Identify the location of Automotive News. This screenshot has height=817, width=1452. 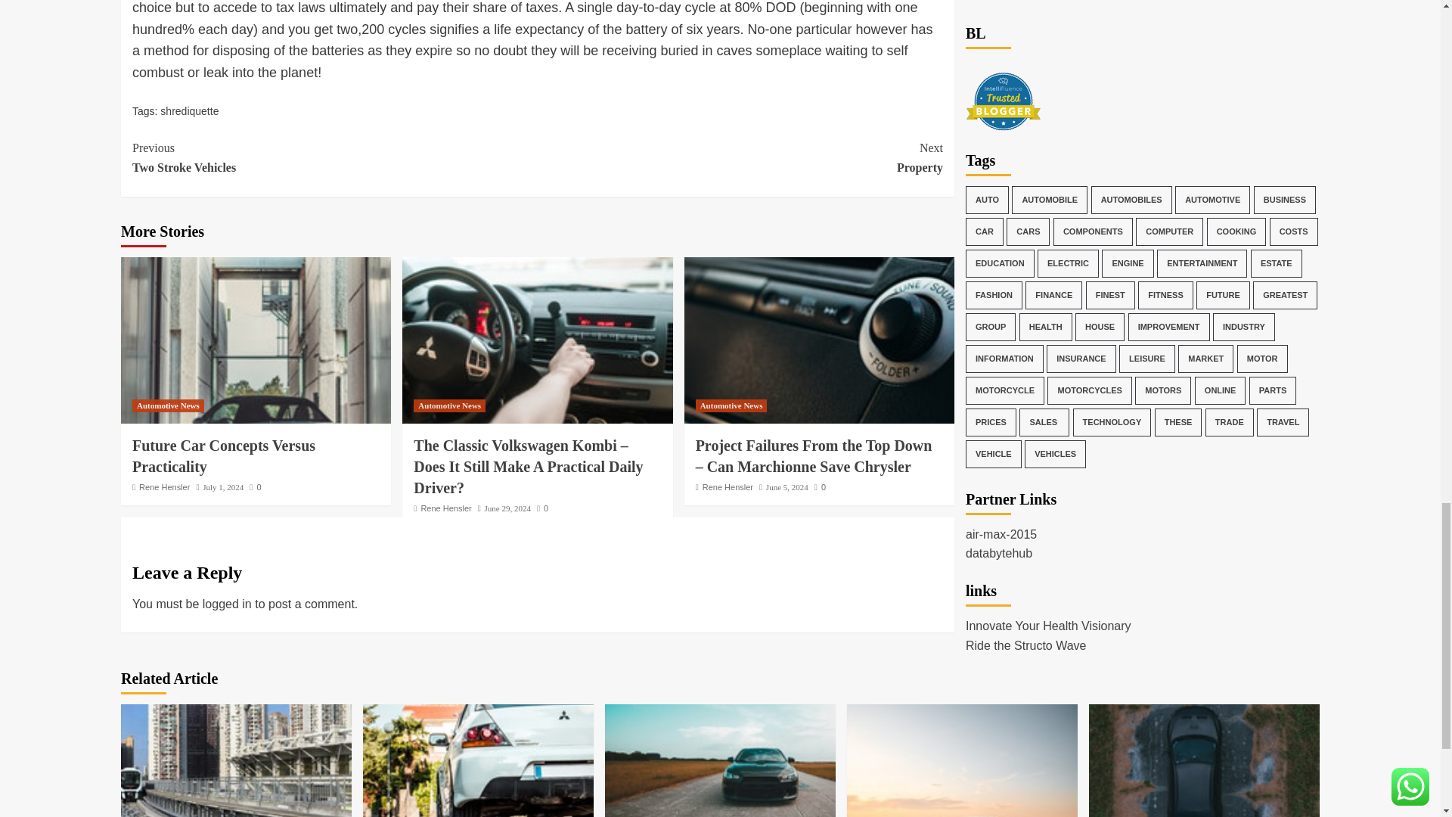
(731, 405).